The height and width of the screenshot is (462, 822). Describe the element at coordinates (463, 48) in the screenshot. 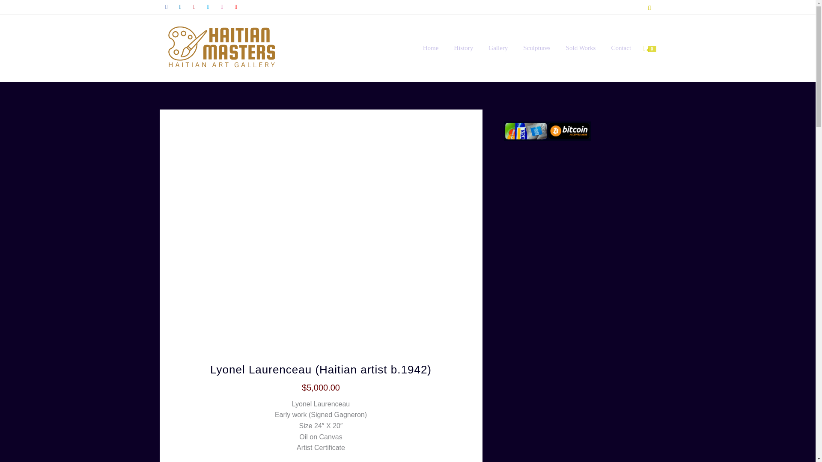

I see `History` at that location.